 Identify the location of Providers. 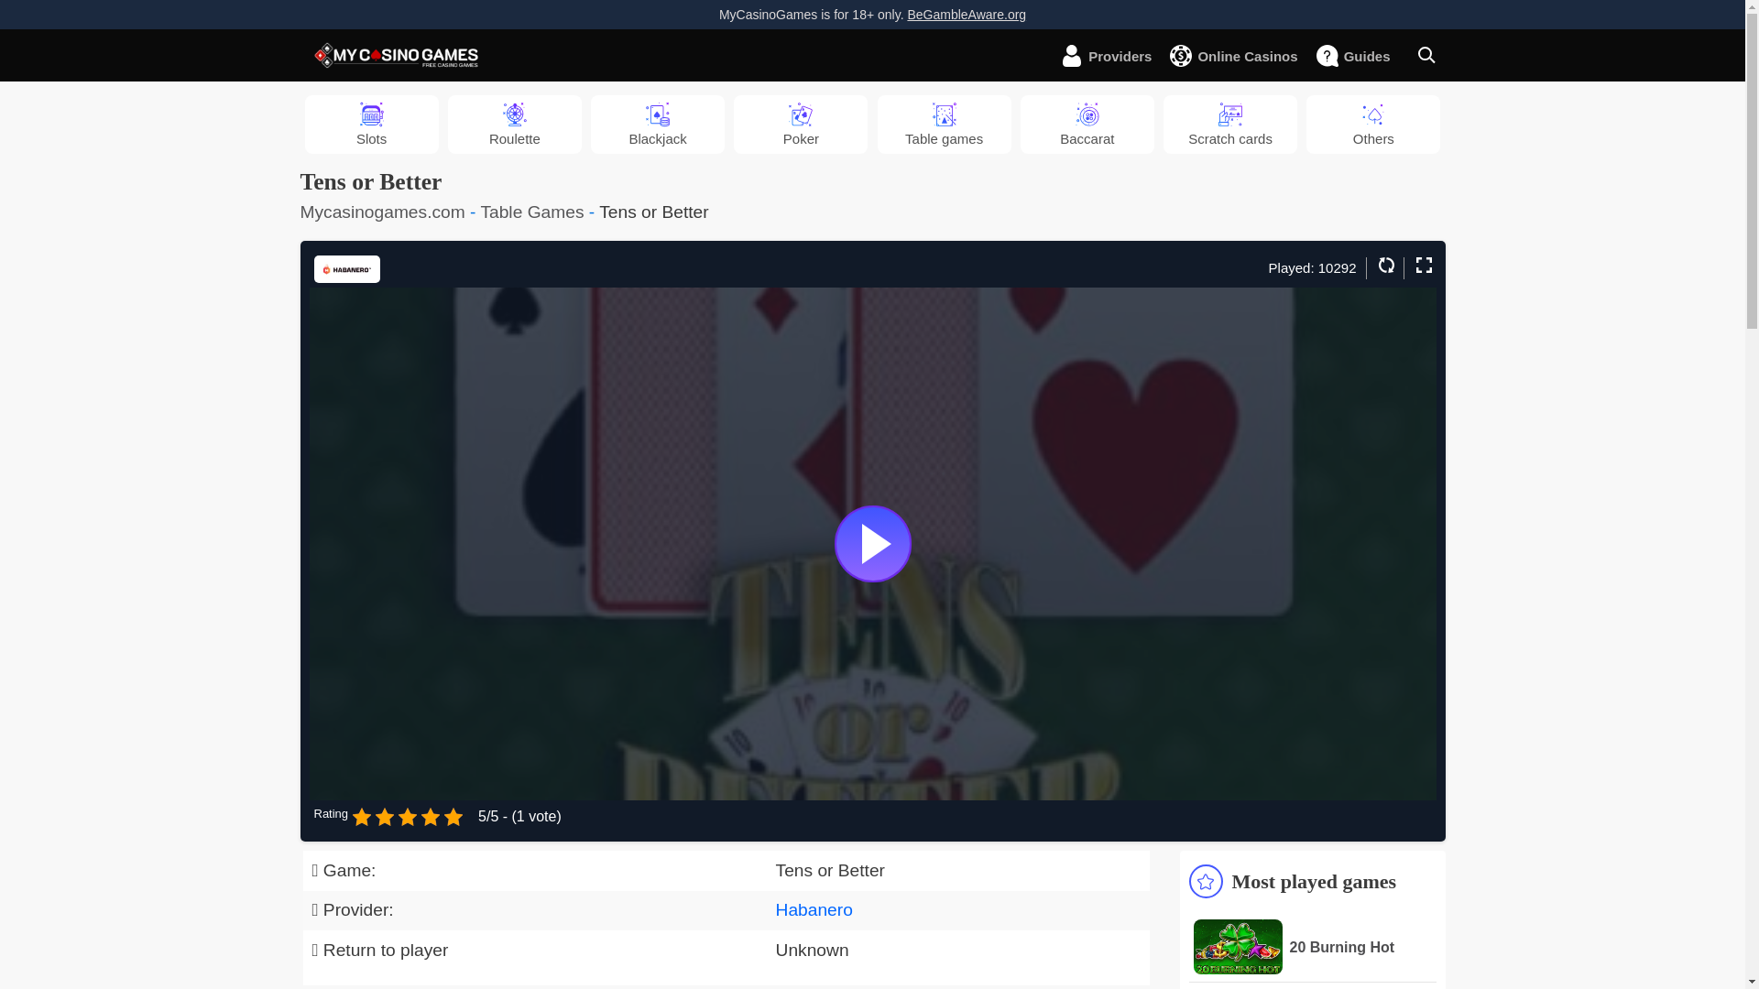
(1114, 55).